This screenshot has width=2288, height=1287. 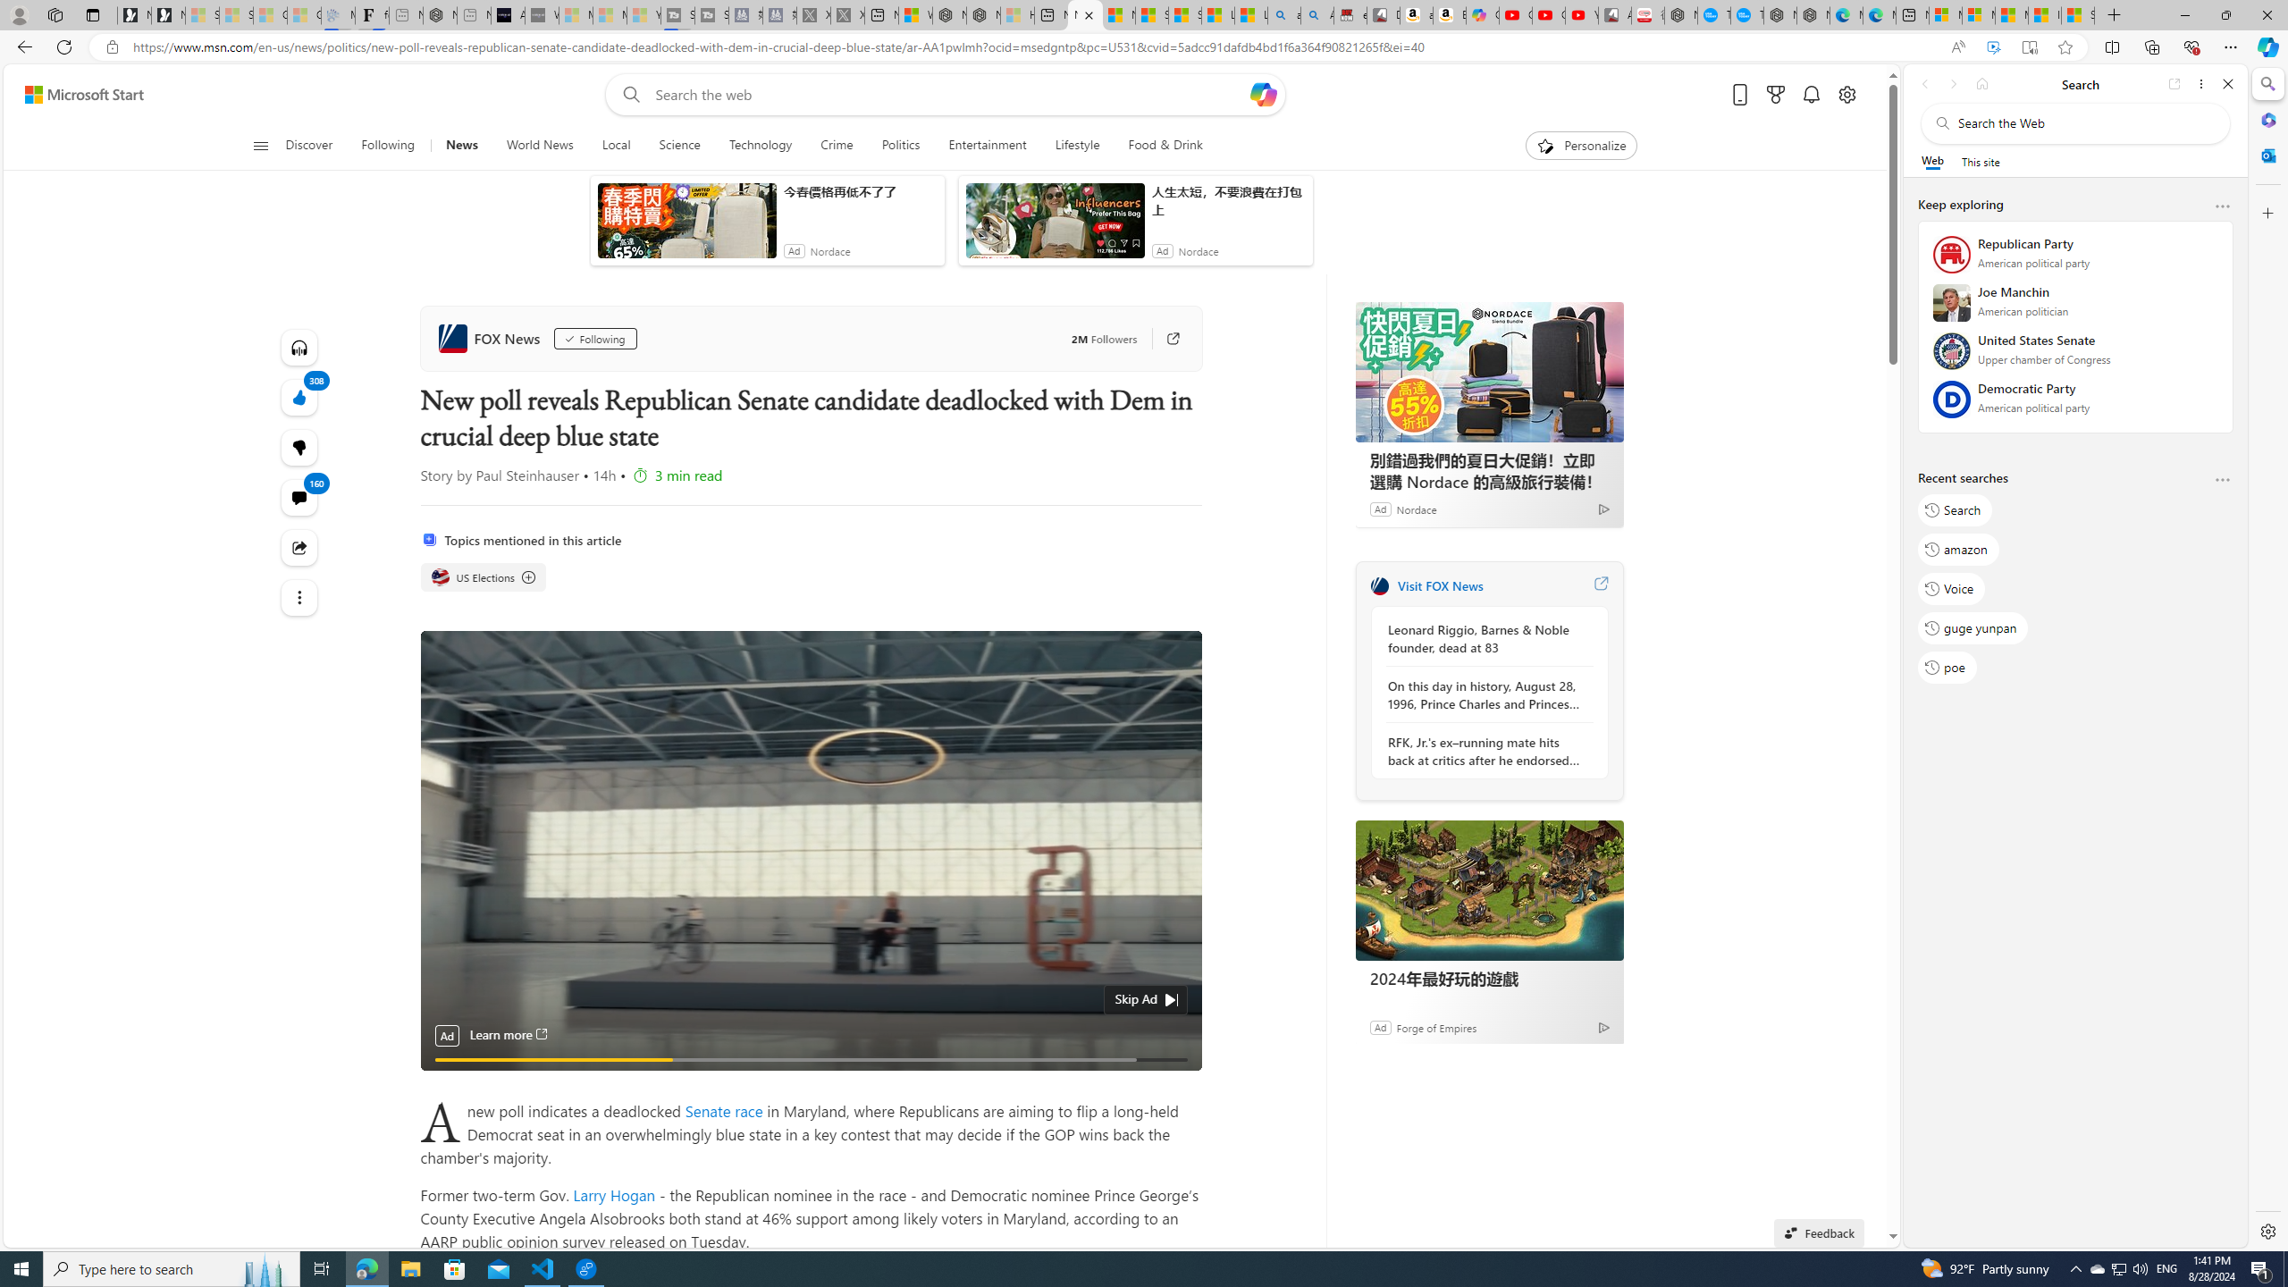 I want to click on Joe Manchin American politician, so click(x=2076, y=307).